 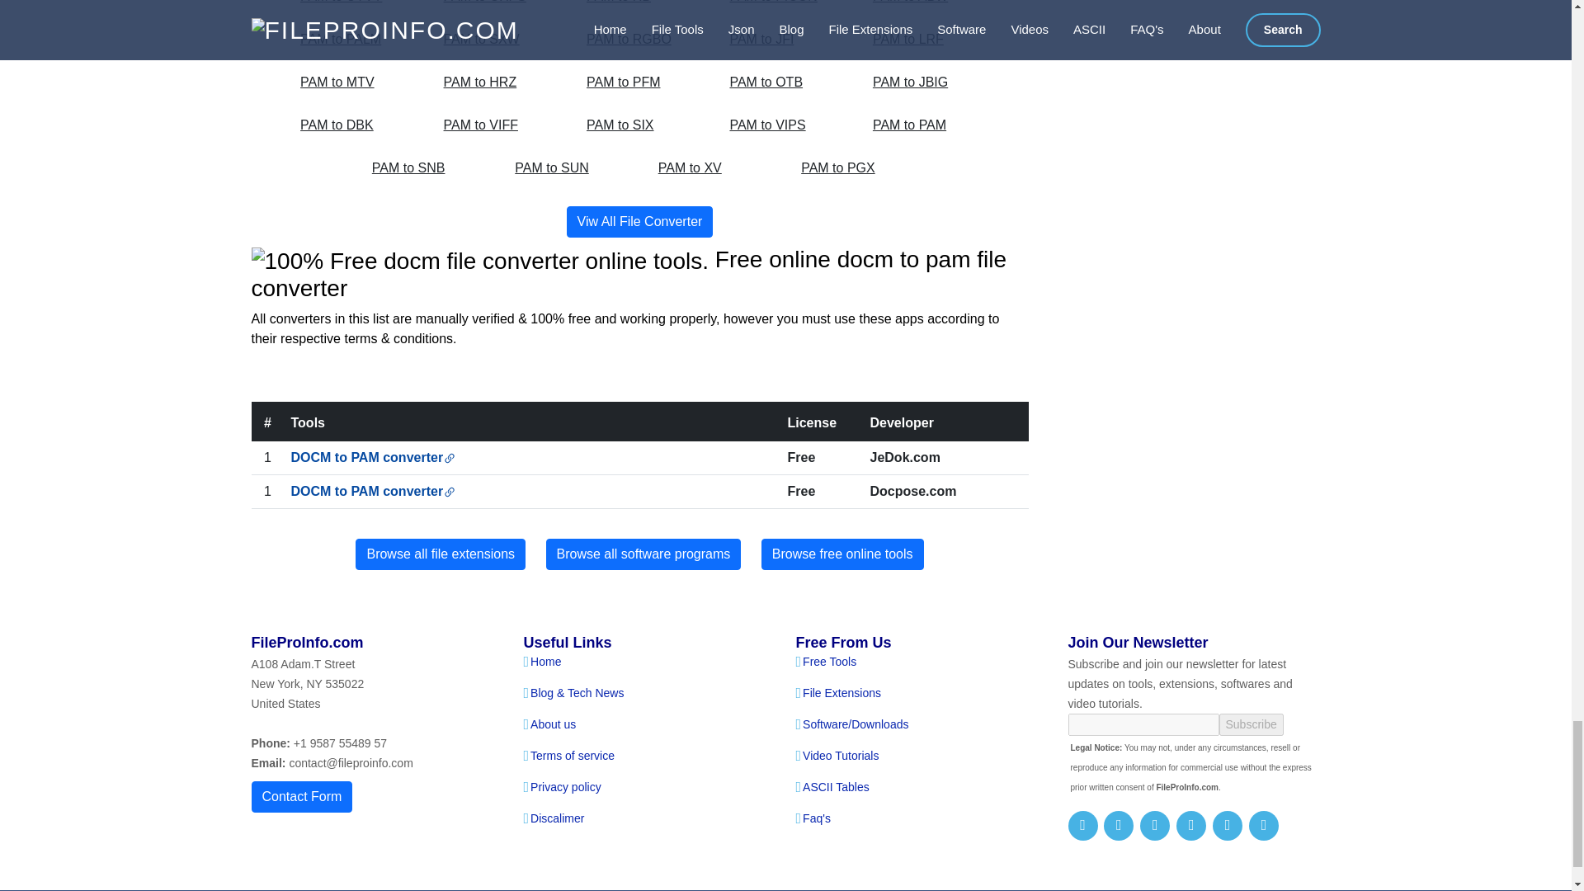 I want to click on Subscribe, so click(x=1251, y=724).